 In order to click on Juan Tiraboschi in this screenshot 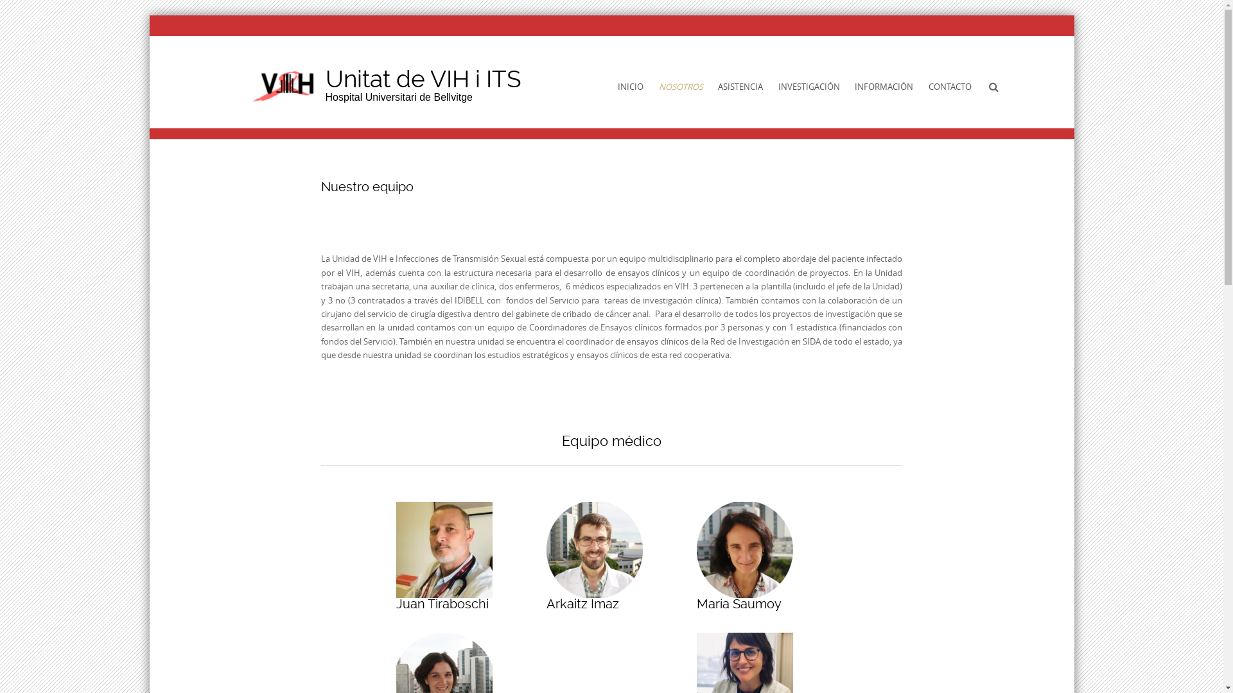, I will do `click(444, 550)`.